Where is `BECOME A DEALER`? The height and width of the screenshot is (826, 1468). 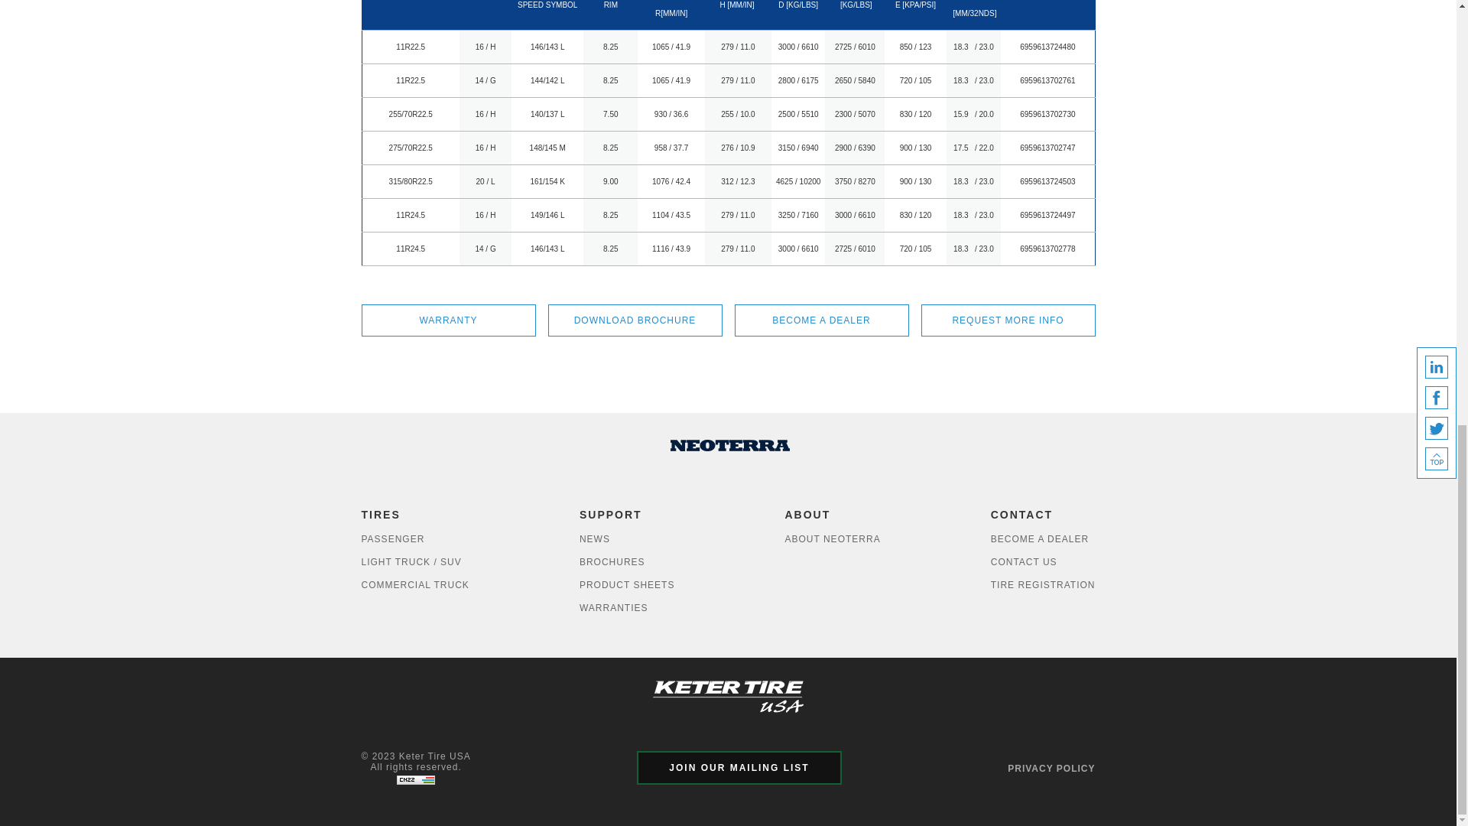
BECOME A DEALER is located at coordinates (821, 320).